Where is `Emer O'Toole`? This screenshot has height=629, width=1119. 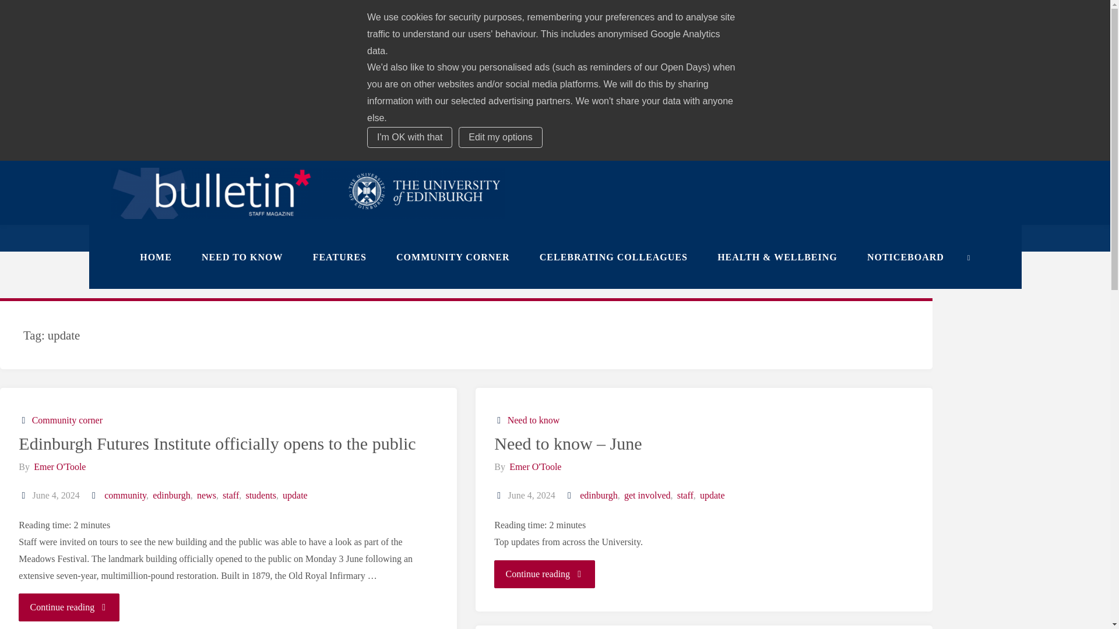
Emer O'Toole is located at coordinates (59, 467).